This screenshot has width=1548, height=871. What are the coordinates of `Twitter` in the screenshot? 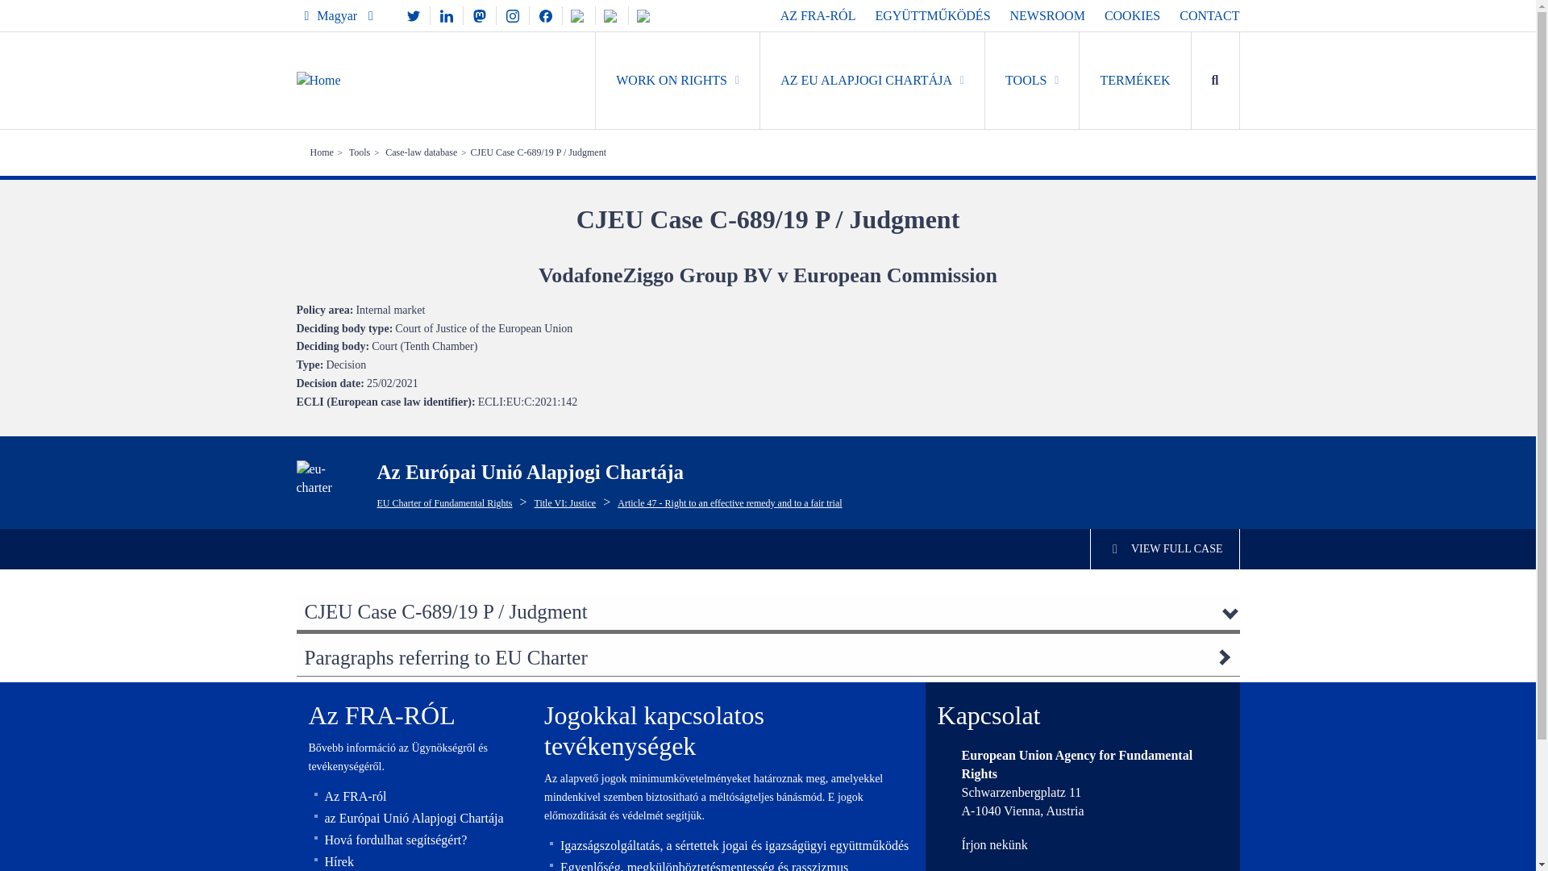 It's located at (414, 15).